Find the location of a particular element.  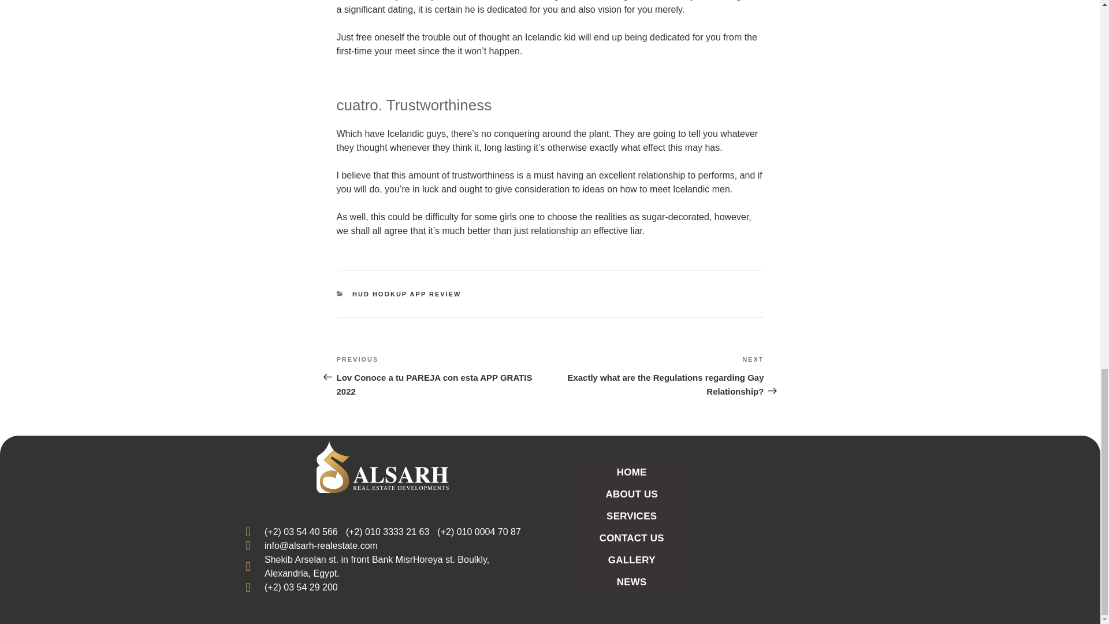

HOME is located at coordinates (631, 495).